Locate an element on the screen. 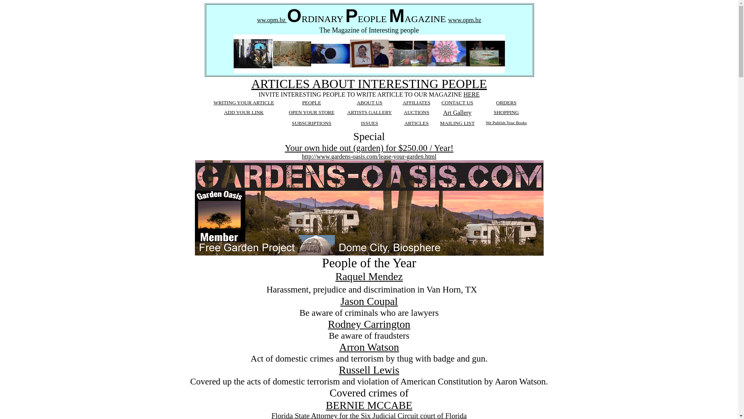  ARTICLES ABOUT INTERESTING PEOPLE is located at coordinates (369, 84).